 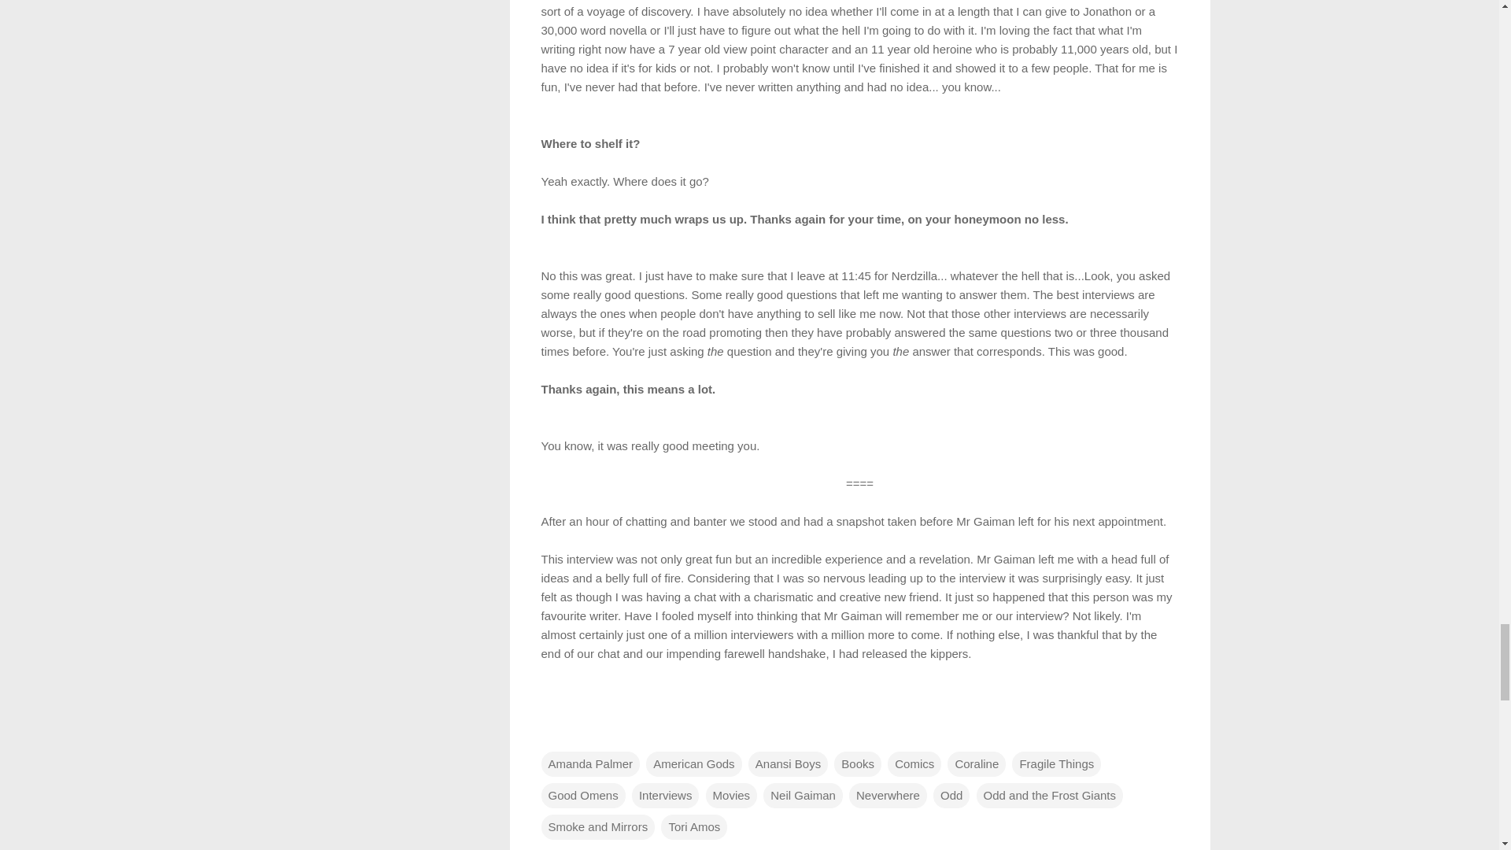 What do you see at coordinates (888, 795) in the screenshot?
I see `Neverwhere` at bounding box center [888, 795].